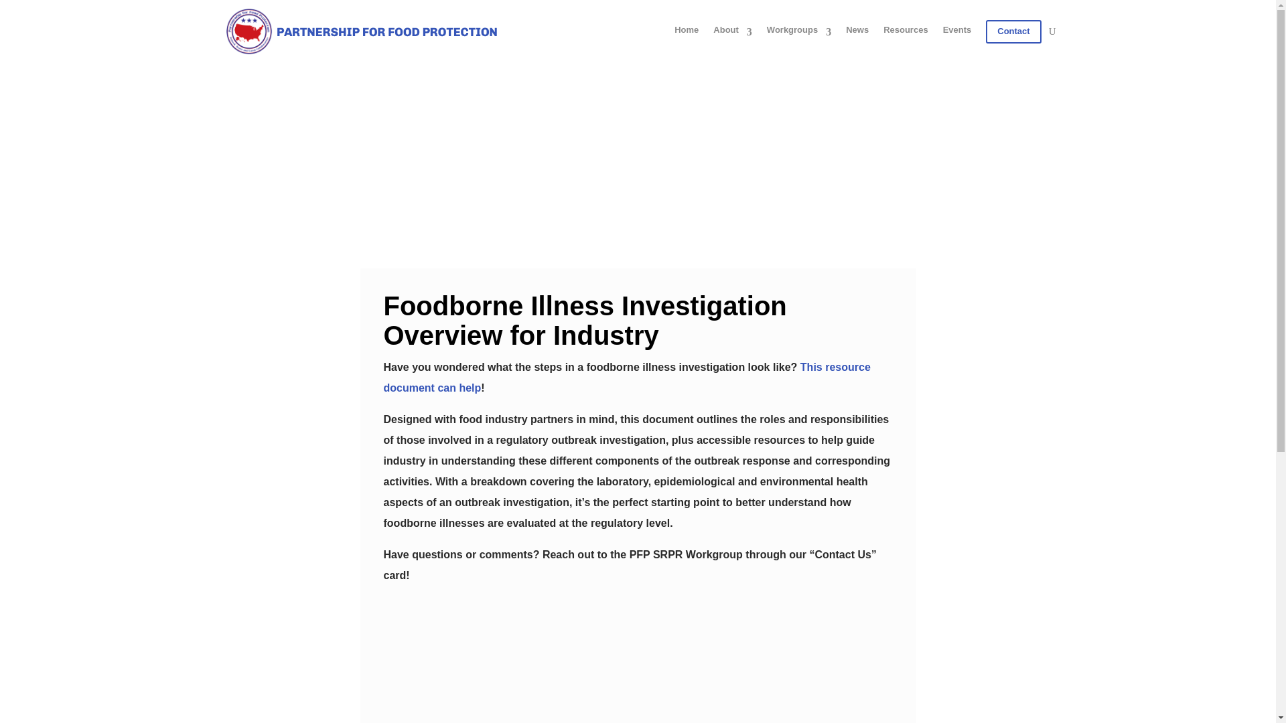  Describe the element at coordinates (1013, 31) in the screenshot. I see `Contact` at that location.